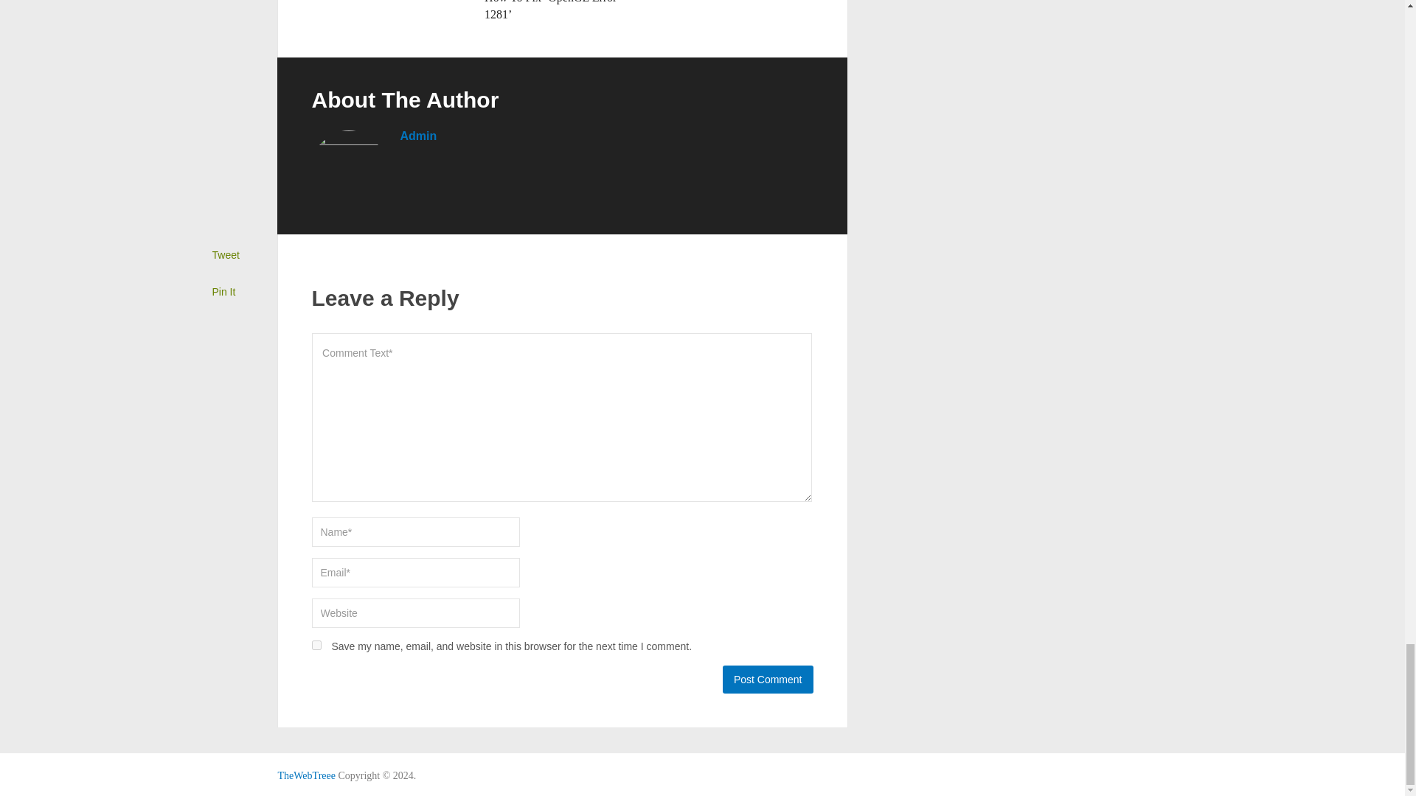 The height and width of the screenshot is (796, 1416). Describe the element at coordinates (767, 679) in the screenshot. I see `Post Comment` at that location.